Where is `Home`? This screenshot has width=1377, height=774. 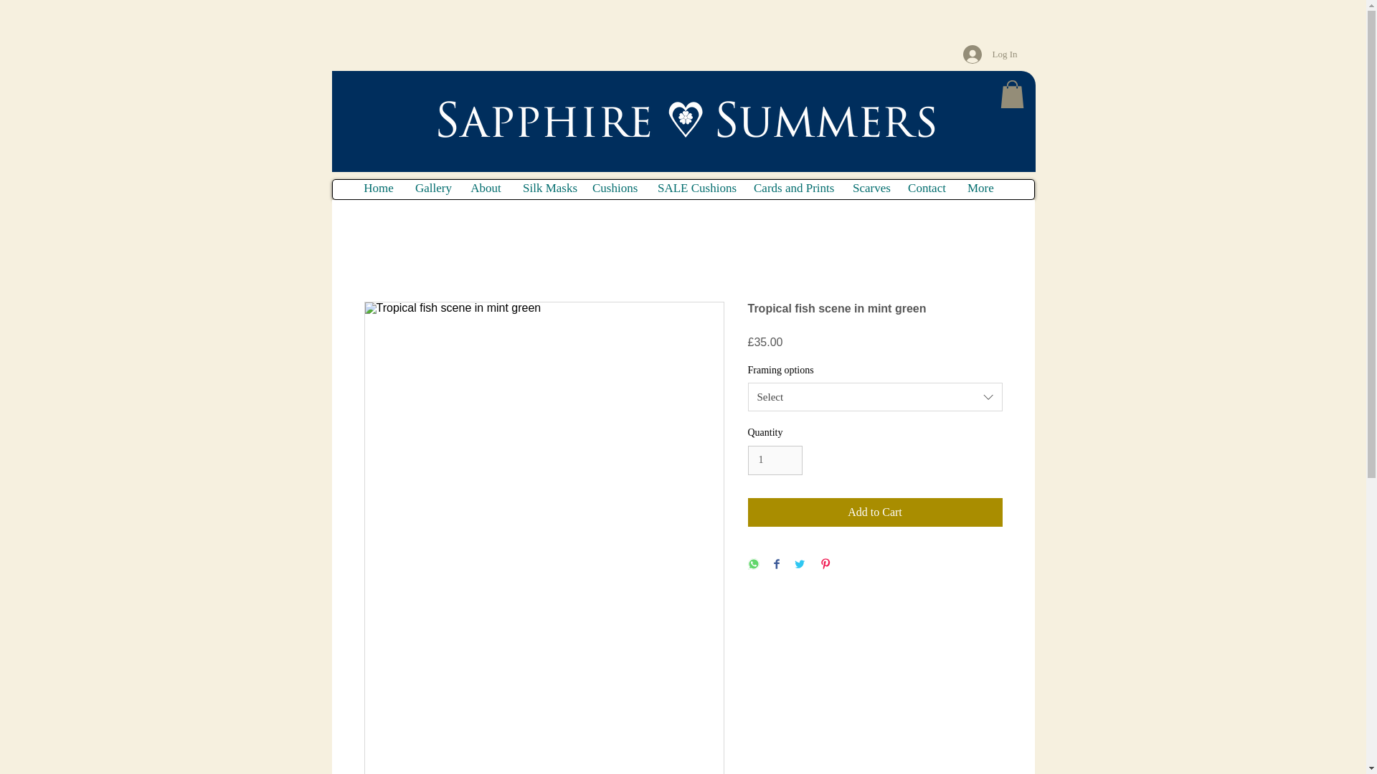 Home is located at coordinates (379, 188).